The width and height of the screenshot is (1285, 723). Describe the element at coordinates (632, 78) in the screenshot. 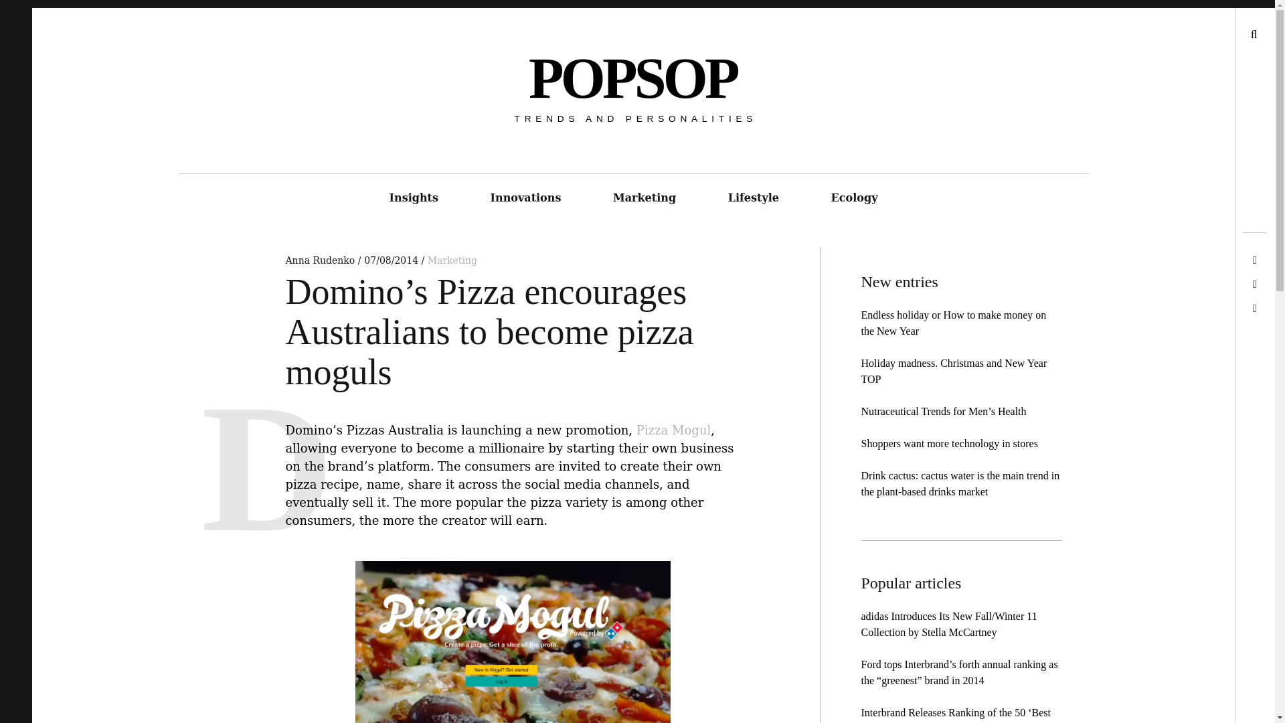

I see `POPSOP` at that location.